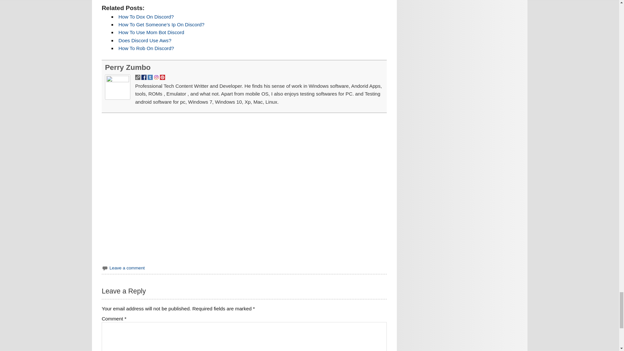 The image size is (624, 351). Describe the element at coordinates (128, 67) in the screenshot. I see `Perry Zumbo` at that location.